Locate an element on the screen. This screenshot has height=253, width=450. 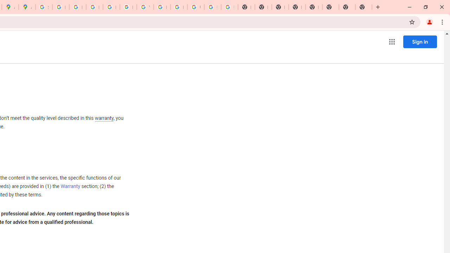
Privacy Help Center - Policies Help is located at coordinates (77, 7).